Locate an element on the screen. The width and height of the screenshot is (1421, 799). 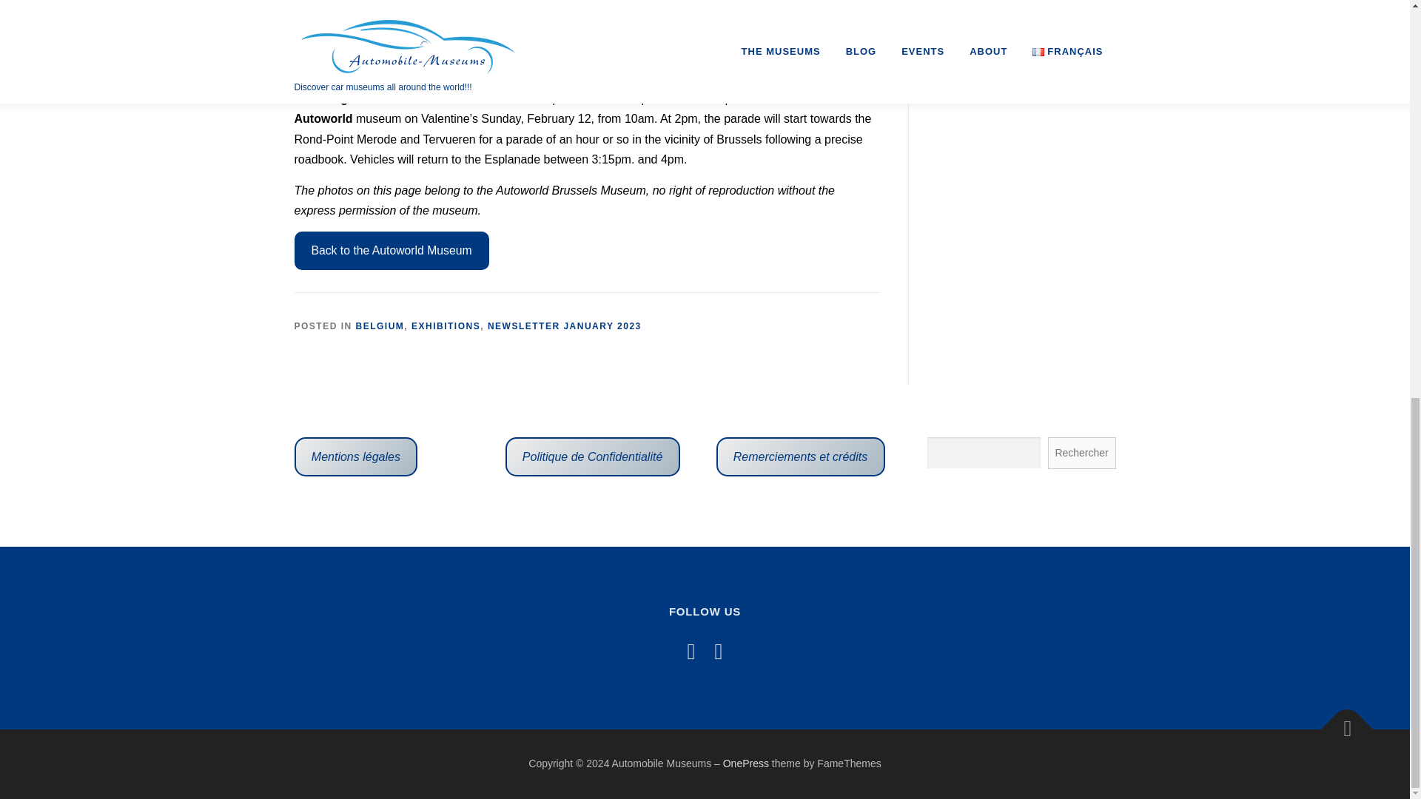
Rechercher is located at coordinates (1082, 453).